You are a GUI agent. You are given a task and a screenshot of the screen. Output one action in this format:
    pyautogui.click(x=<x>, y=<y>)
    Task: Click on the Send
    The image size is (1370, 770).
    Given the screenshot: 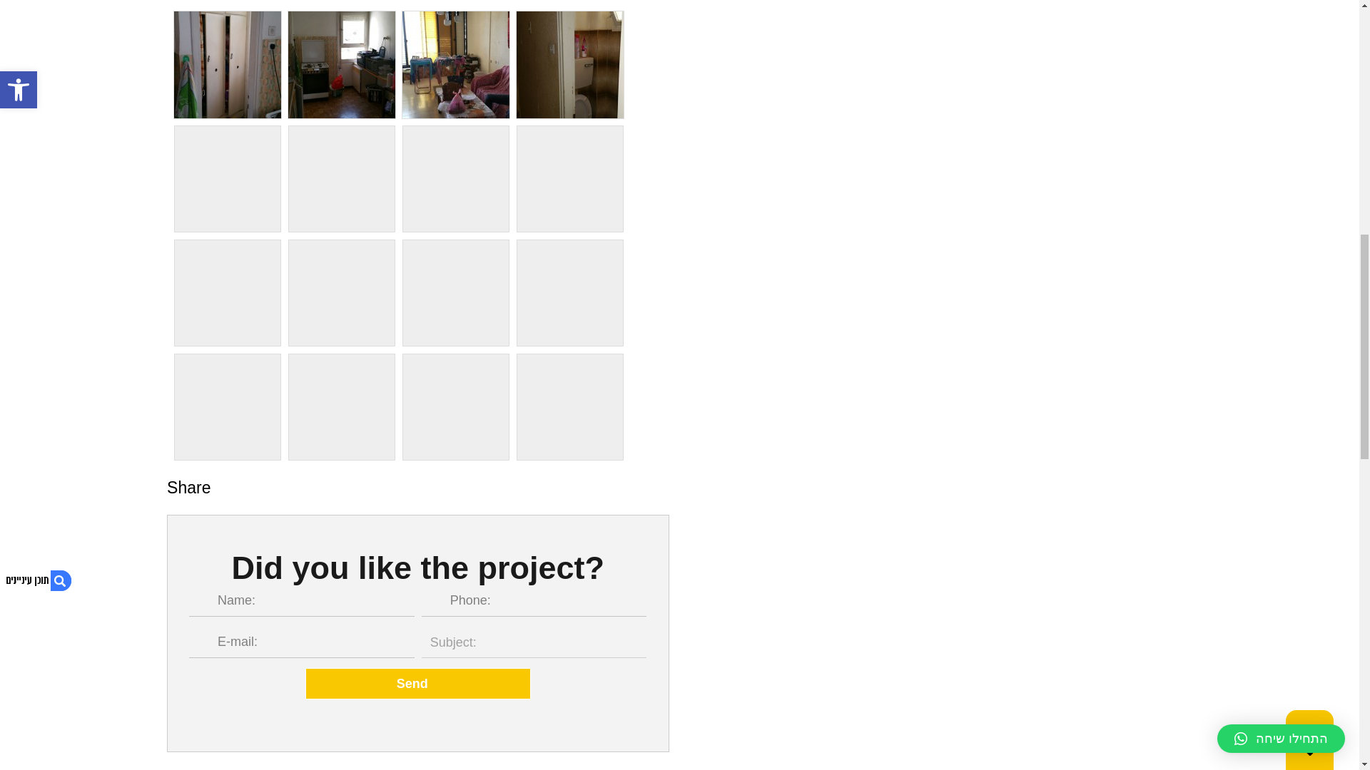 What is the action you would take?
    pyautogui.click(x=418, y=683)
    